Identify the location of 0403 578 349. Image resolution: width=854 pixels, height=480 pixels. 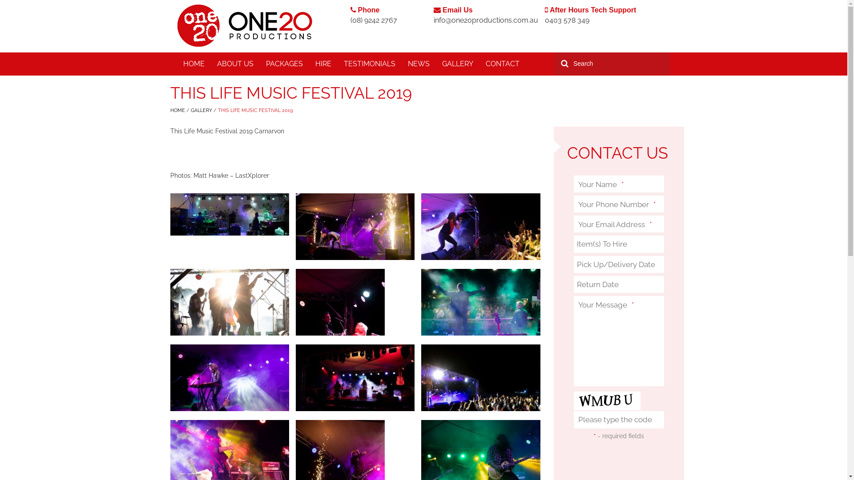
(567, 20).